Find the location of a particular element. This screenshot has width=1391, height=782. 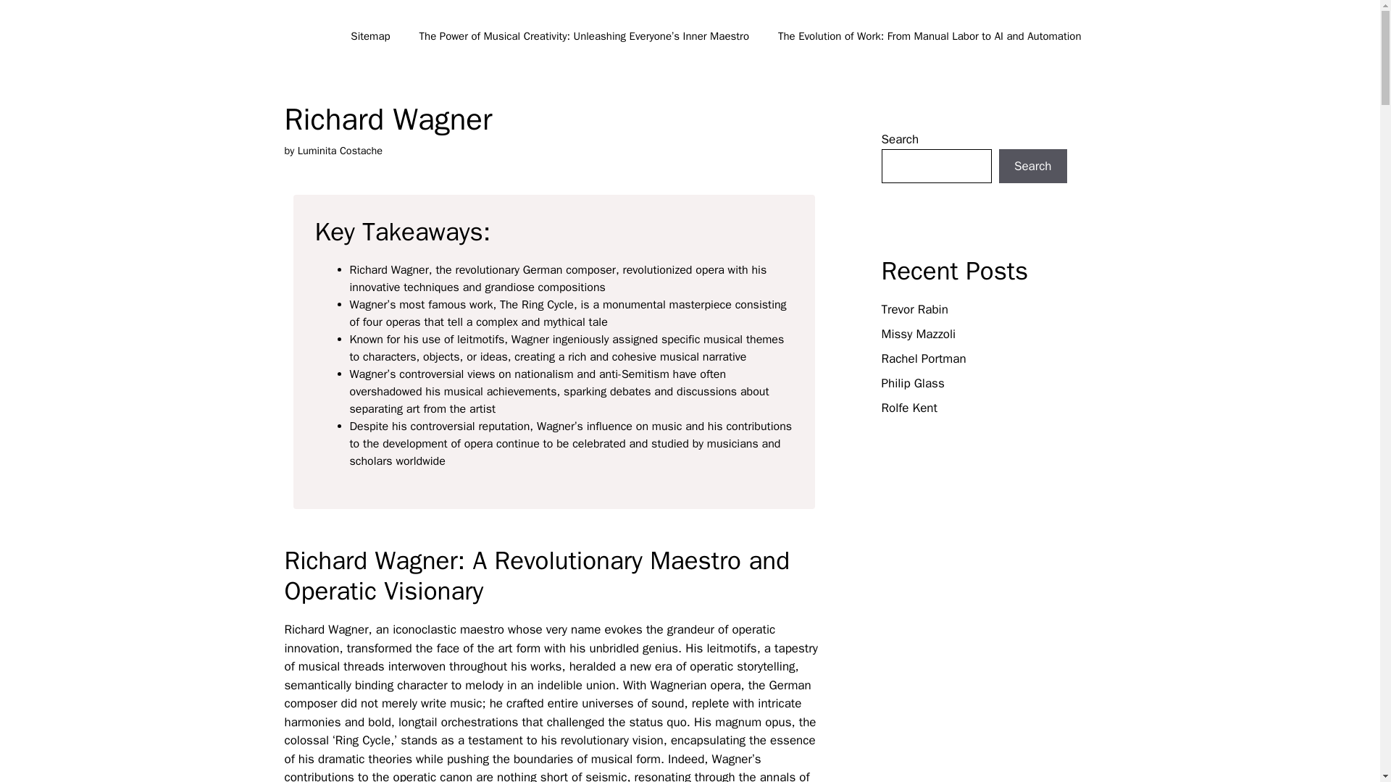

View all posts by Luminita Costache is located at coordinates (340, 151).